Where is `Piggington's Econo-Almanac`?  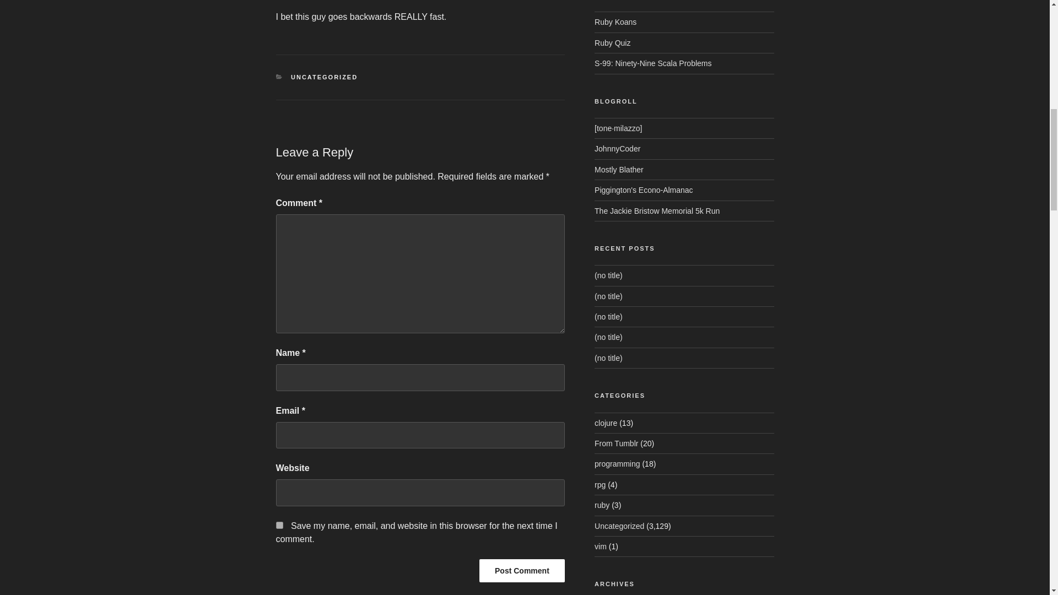 Piggington's Econo-Almanac is located at coordinates (644, 190).